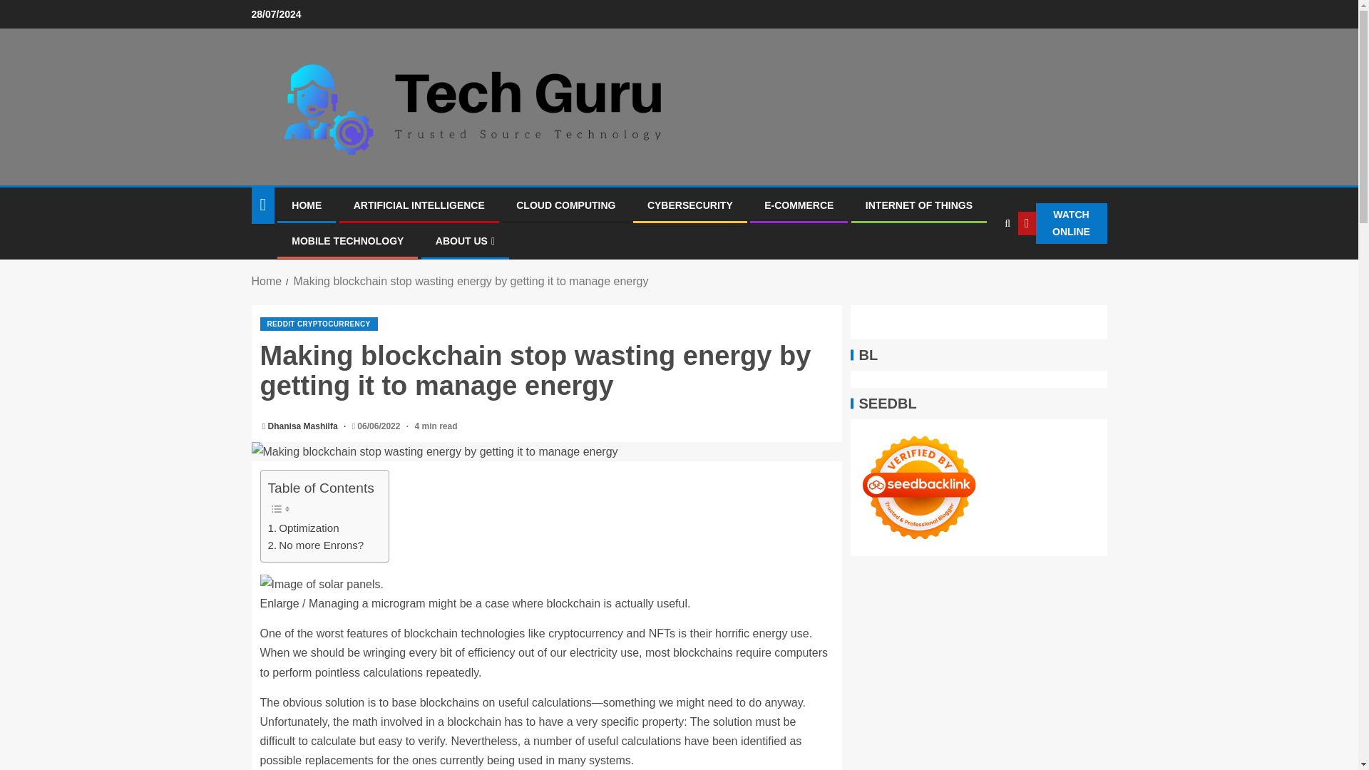 This screenshot has height=770, width=1369. What do you see at coordinates (347, 241) in the screenshot?
I see `MOBILE TECHNOLOGY` at bounding box center [347, 241].